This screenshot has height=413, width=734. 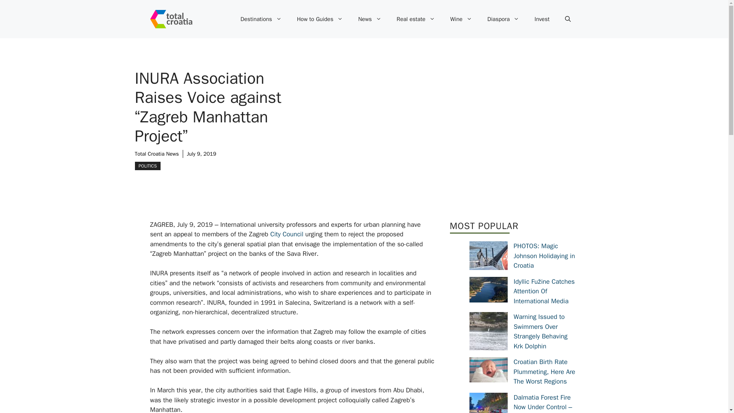 I want to click on Invest, so click(x=542, y=19).